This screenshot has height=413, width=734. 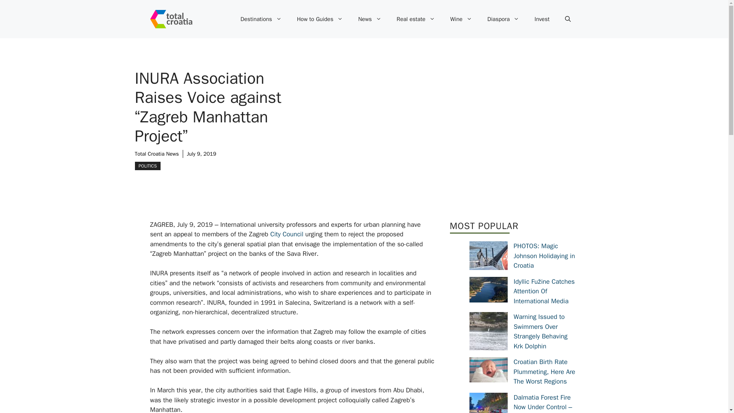 I want to click on Invest, so click(x=542, y=19).